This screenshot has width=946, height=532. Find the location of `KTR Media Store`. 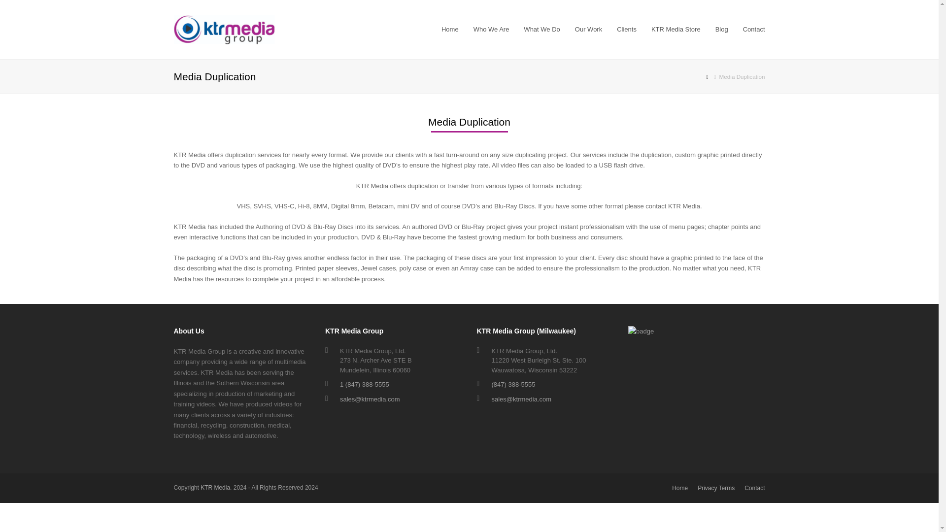

KTR Media Store is located at coordinates (676, 30).